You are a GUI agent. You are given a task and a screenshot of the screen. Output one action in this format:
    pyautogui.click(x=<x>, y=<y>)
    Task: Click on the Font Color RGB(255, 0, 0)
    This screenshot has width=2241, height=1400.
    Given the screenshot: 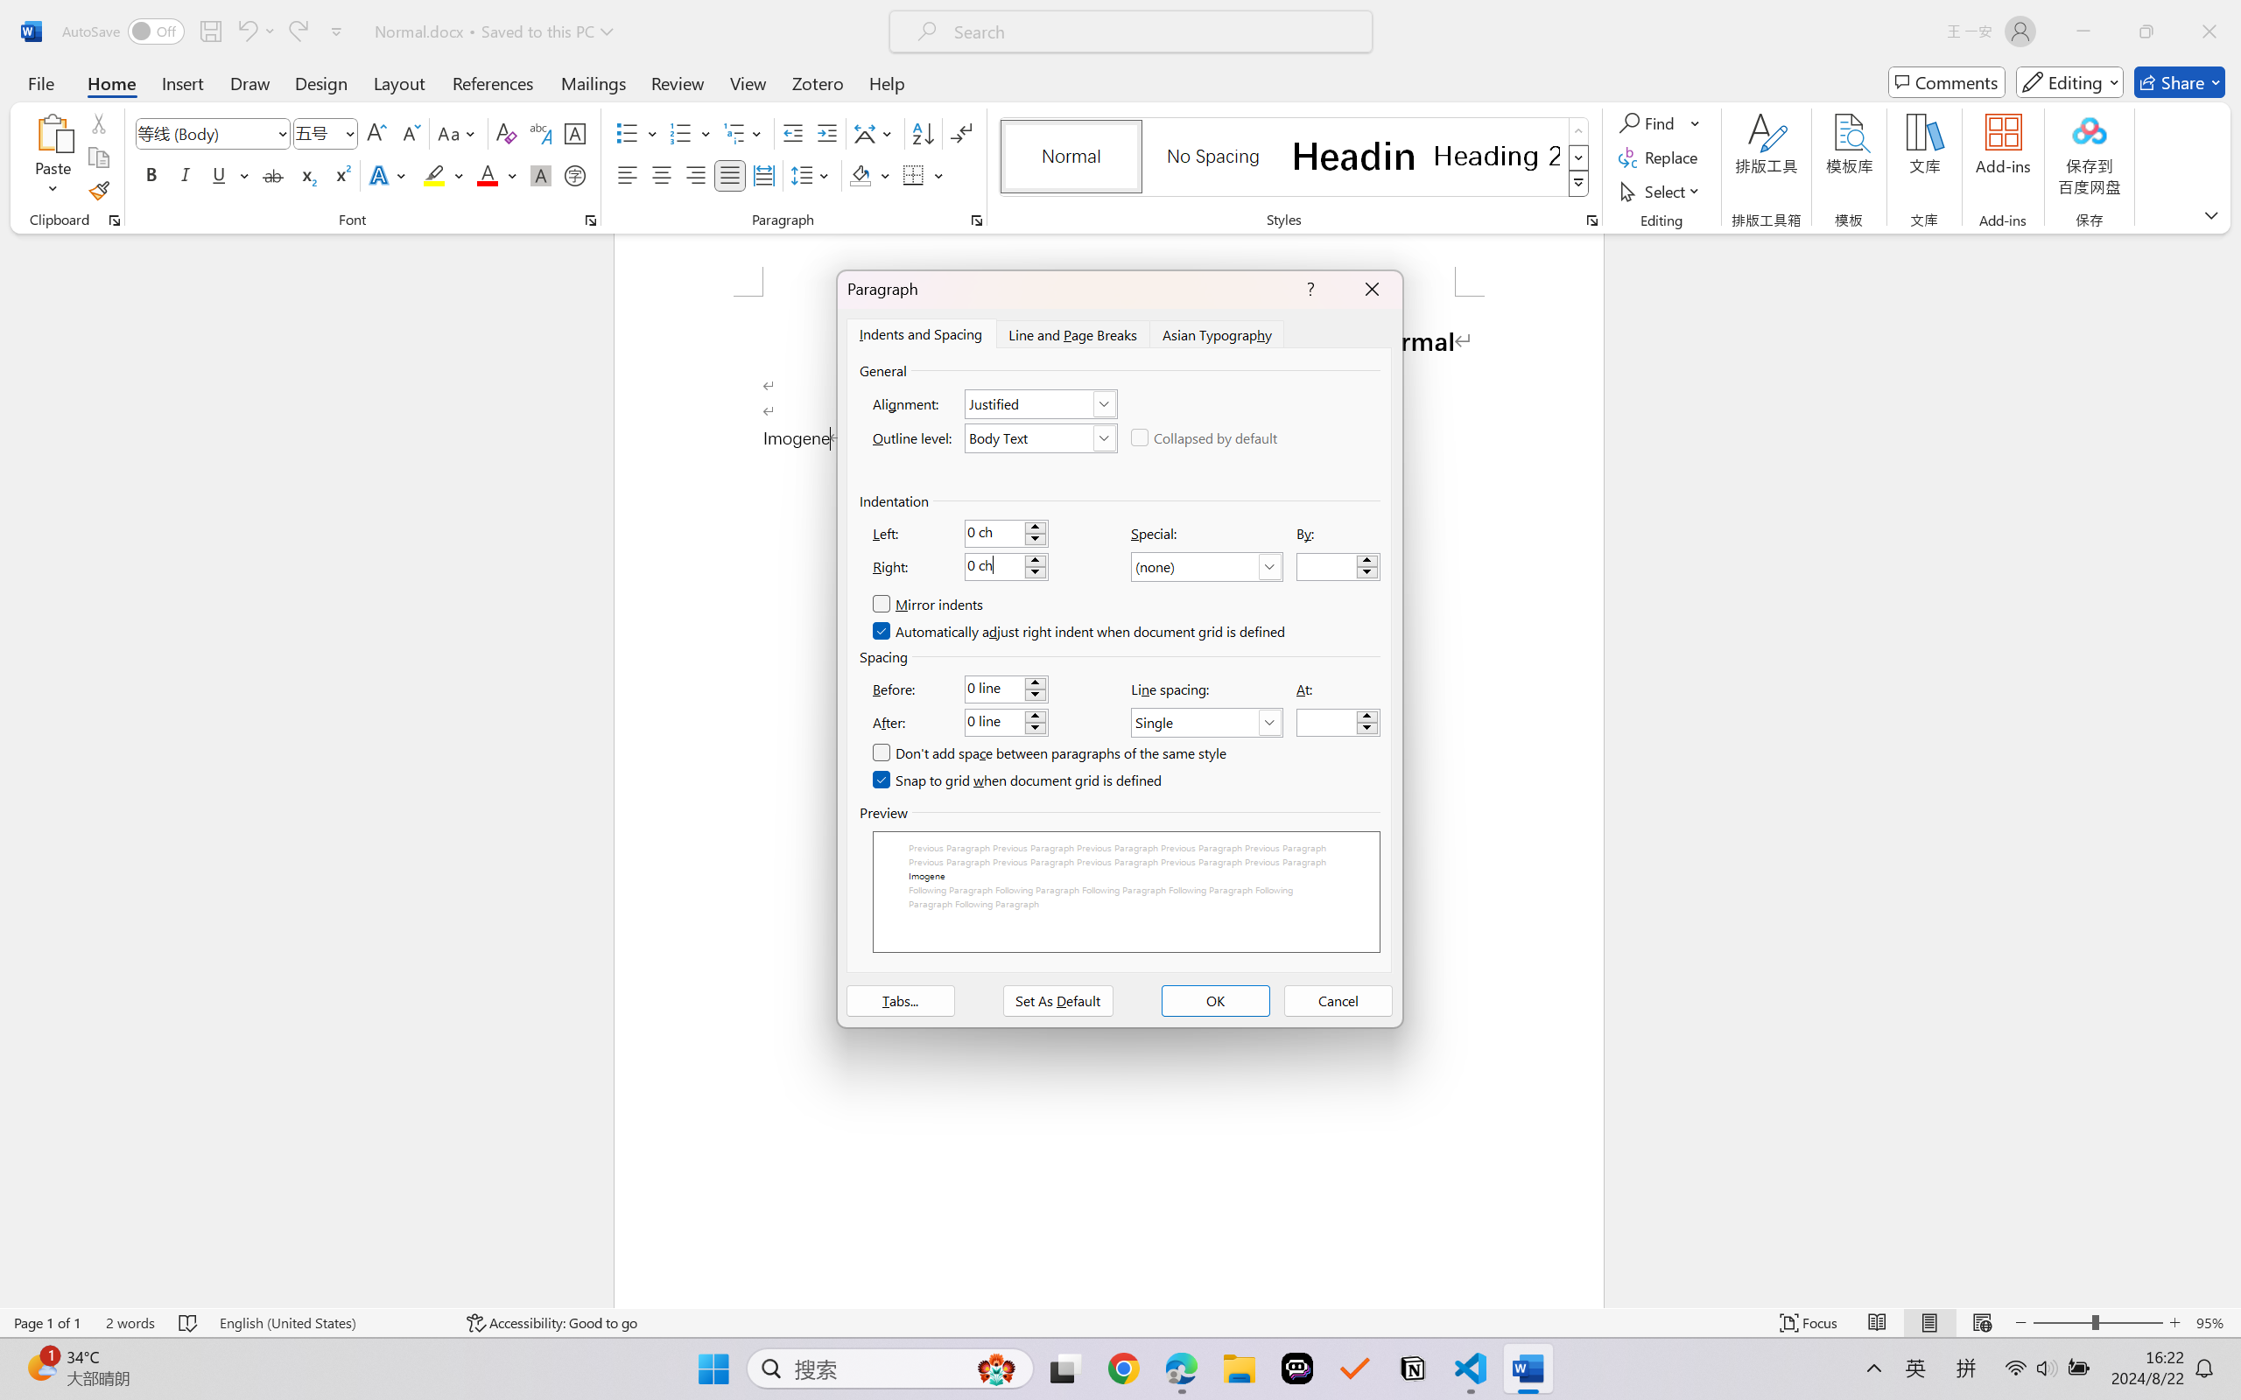 What is the action you would take?
    pyautogui.click(x=488, y=175)
    